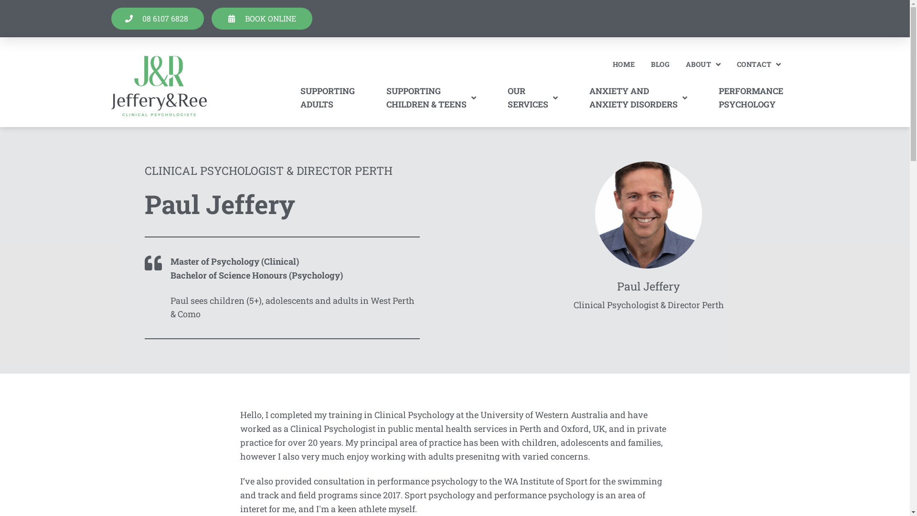  What do you see at coordinates (431, 98) in the screenshot?
I see `SUPPORTING
CHILDREN & TEENS` at bounding box center [431, 98].